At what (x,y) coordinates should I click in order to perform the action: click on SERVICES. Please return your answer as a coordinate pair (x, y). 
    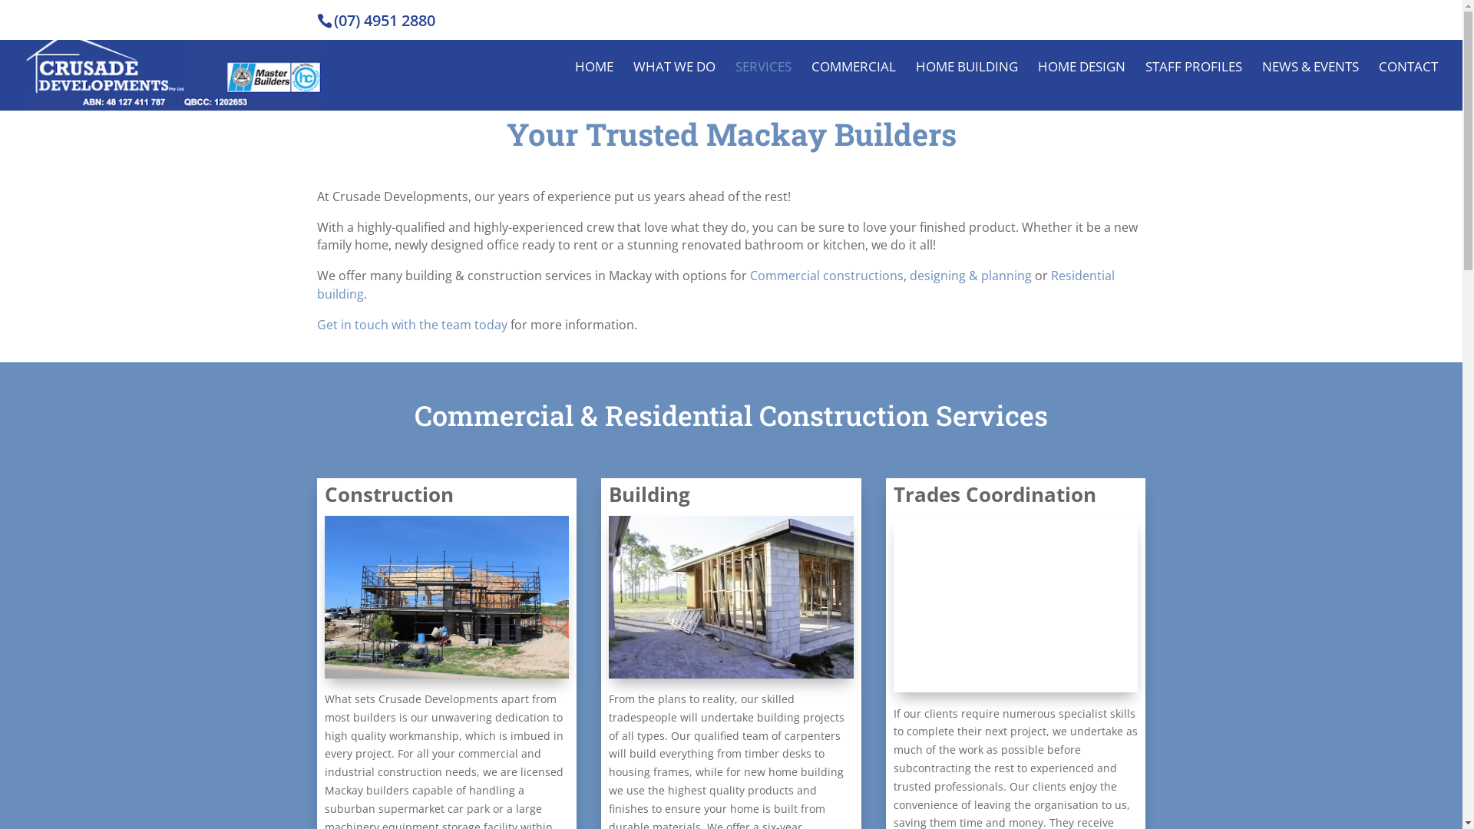
    Looking at the image, I should click on (763, 86).